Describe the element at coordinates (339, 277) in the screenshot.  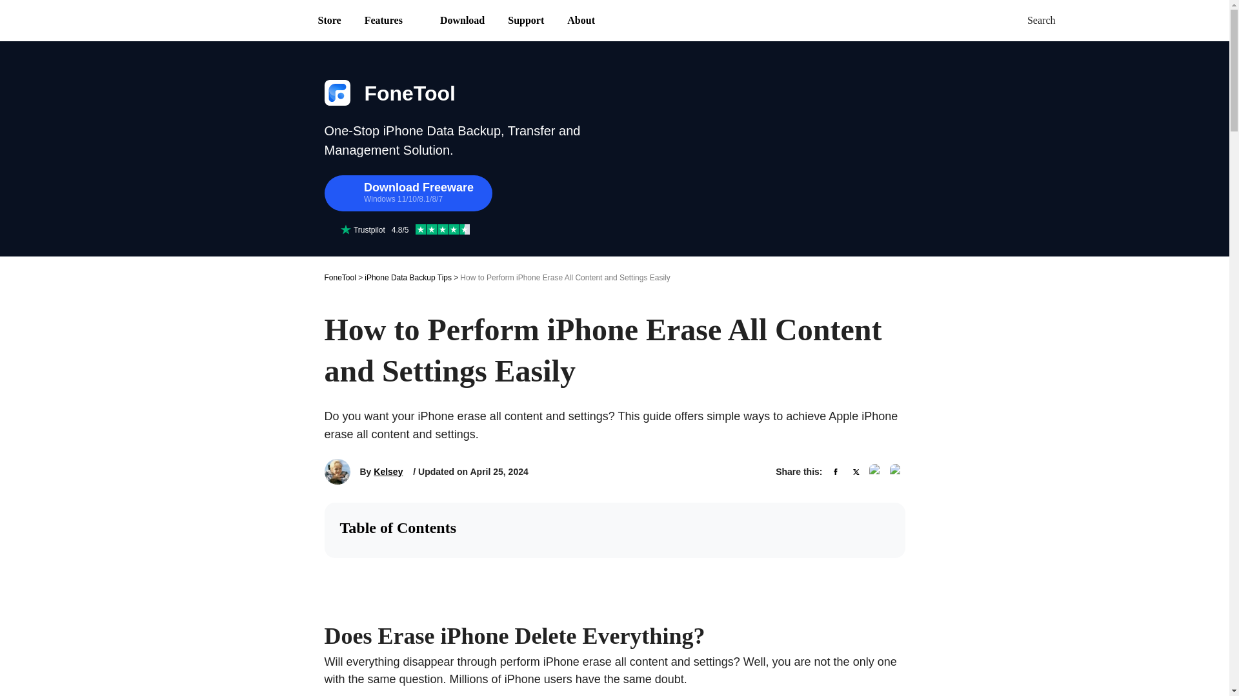
I see `FoneTool` at that location.